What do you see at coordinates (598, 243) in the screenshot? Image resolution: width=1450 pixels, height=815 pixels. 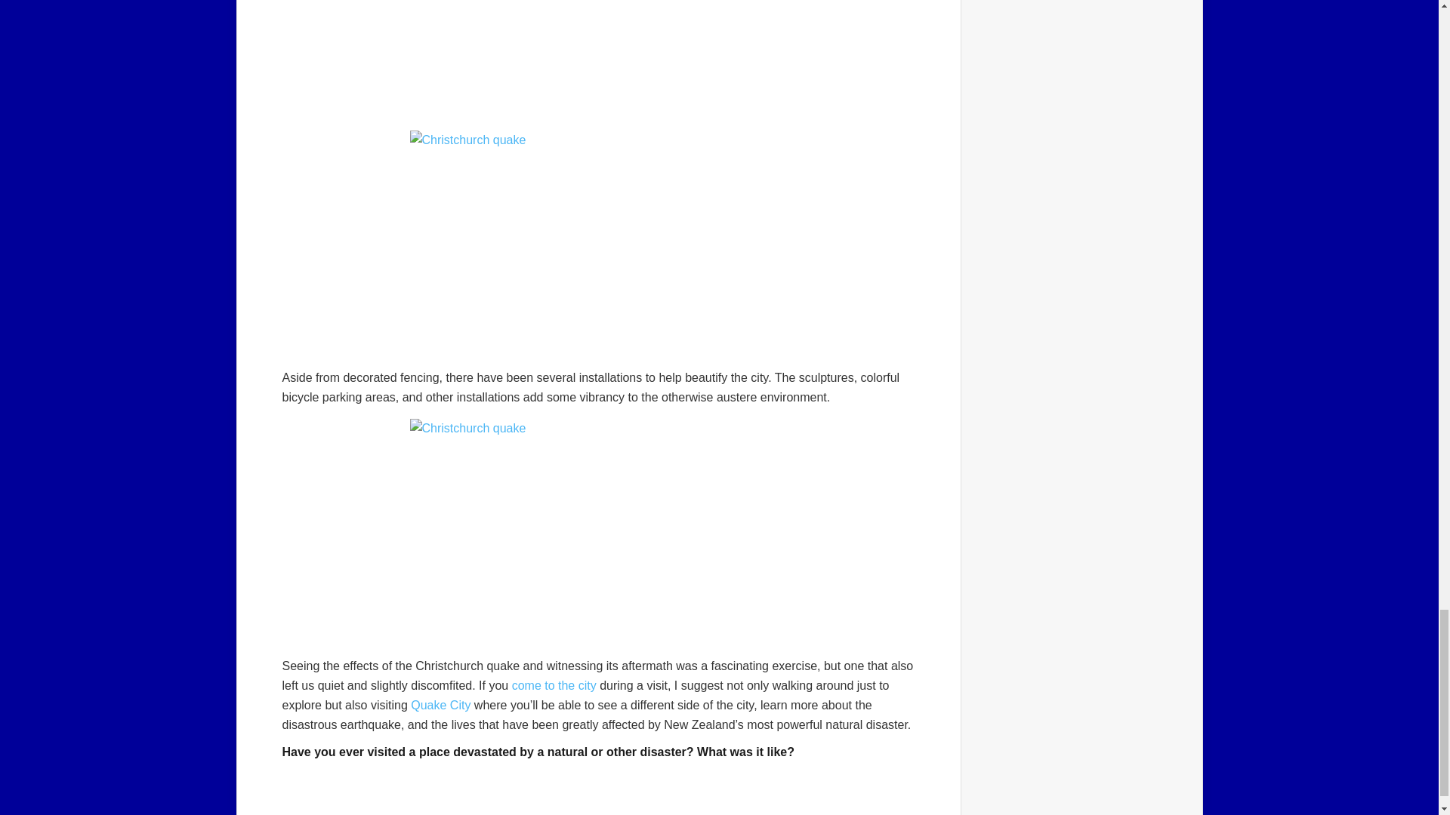 I see `Abandoned building` at bounding box center [598, 243].